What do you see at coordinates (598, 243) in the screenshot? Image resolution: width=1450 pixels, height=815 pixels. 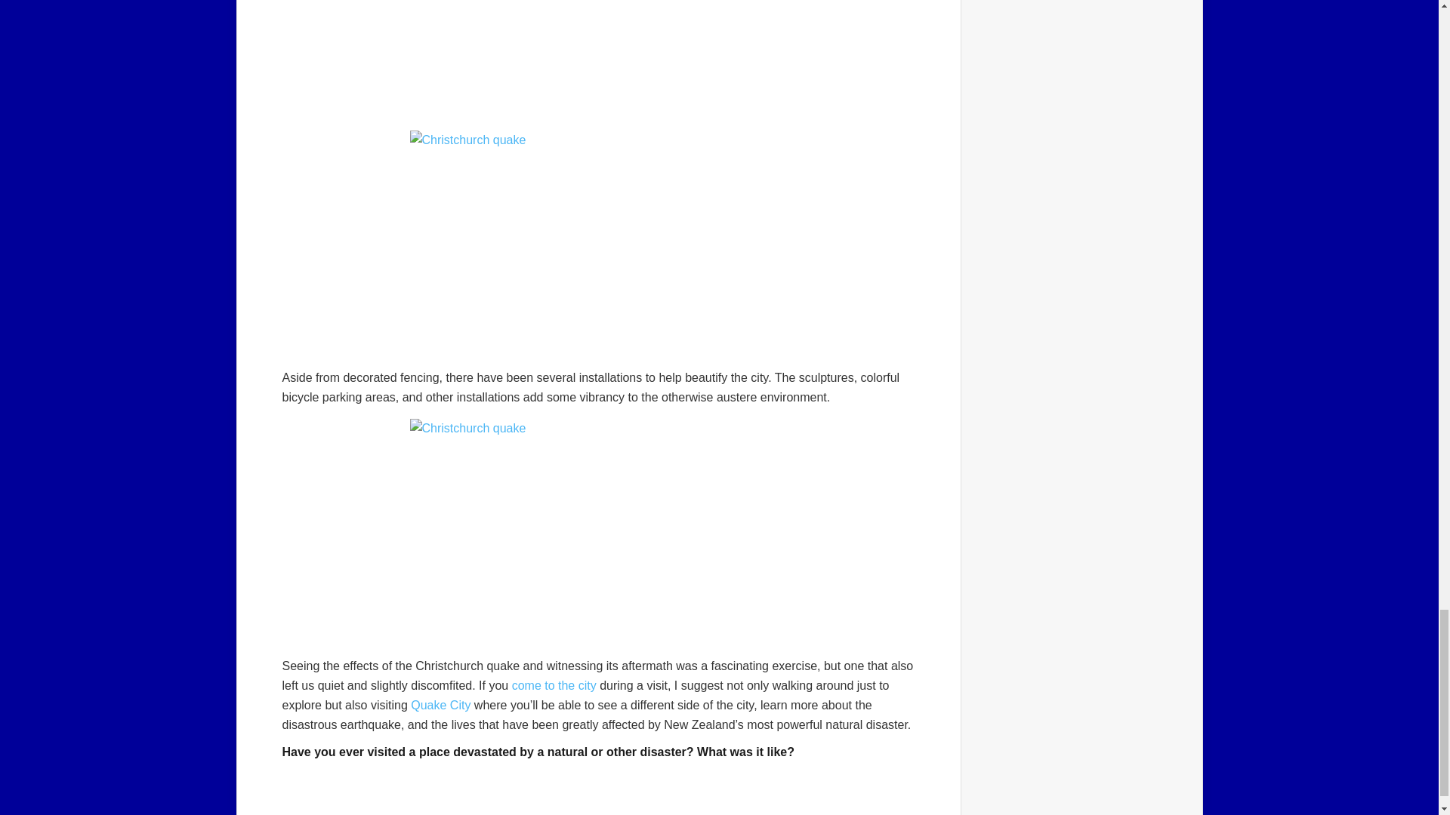 I see `Abandoned building` at bounding box center [598, 243].